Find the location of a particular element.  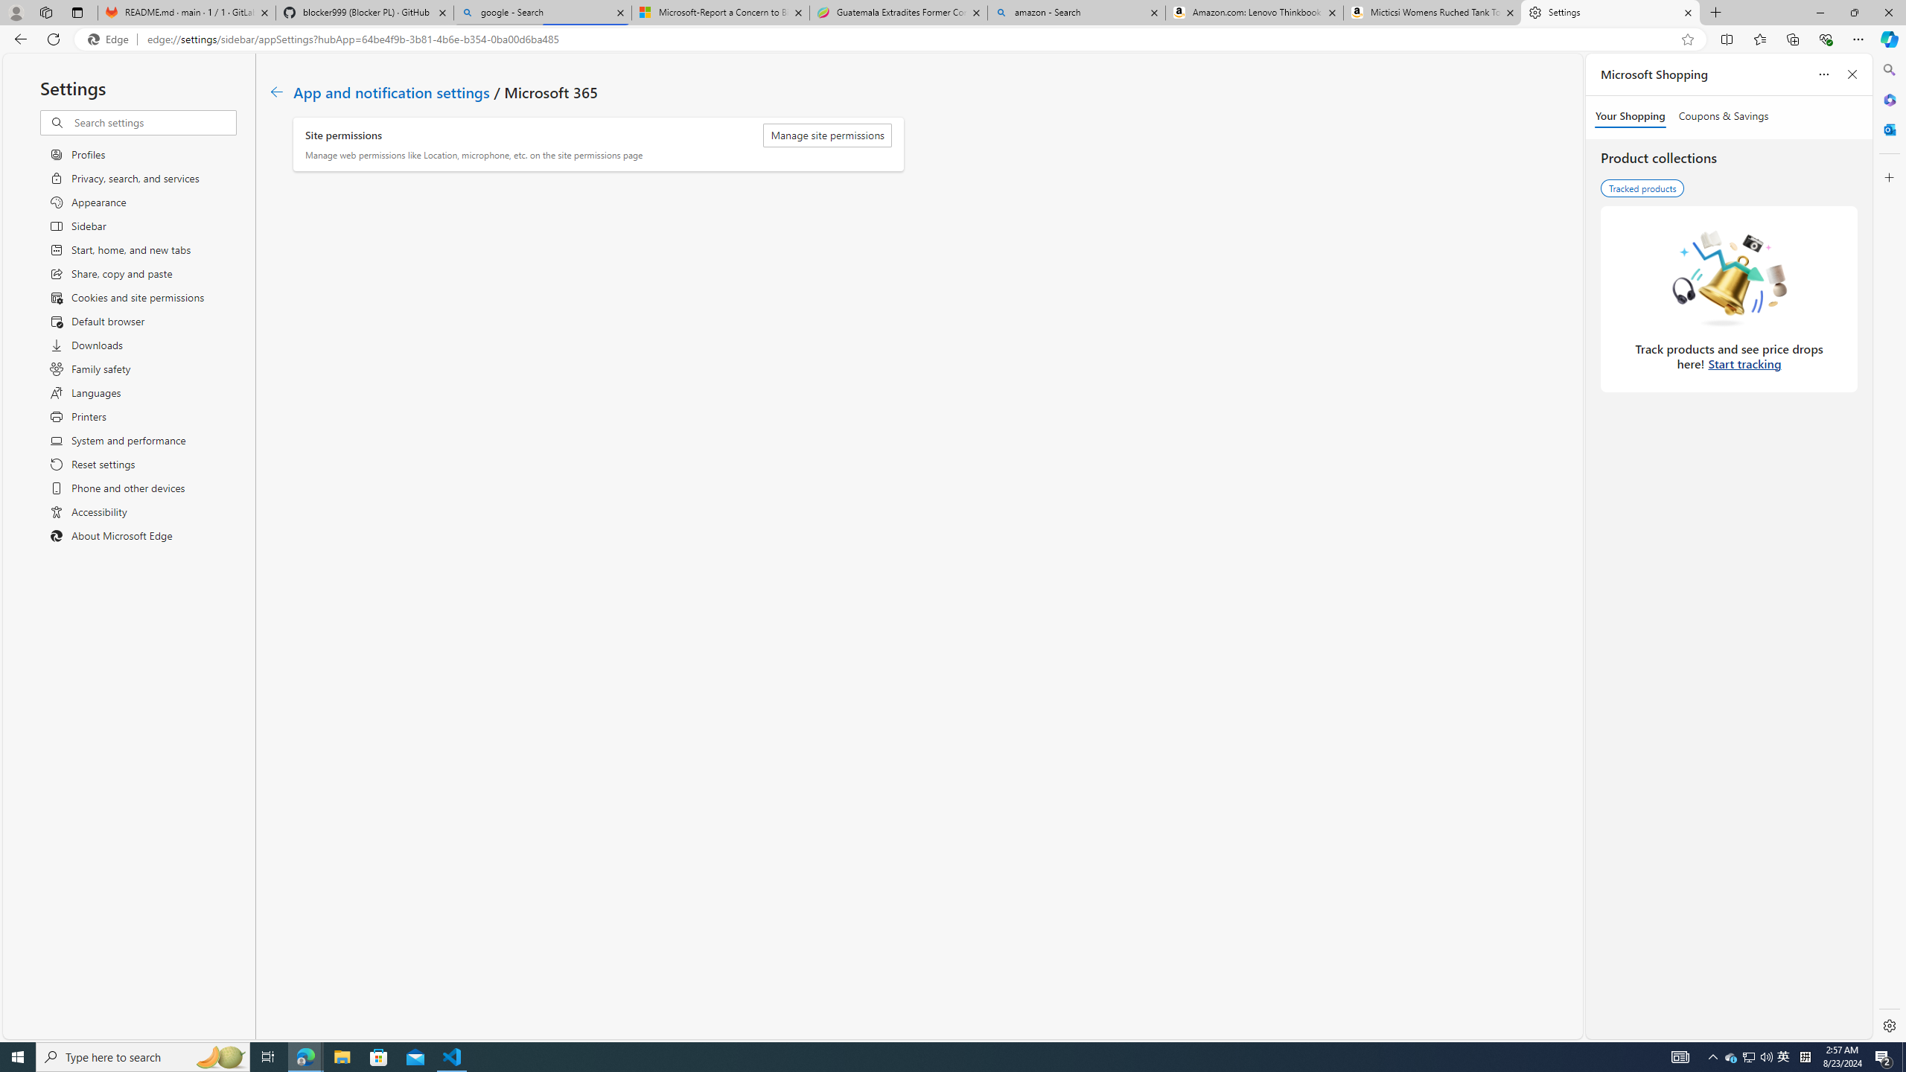

Go back to App and notification settings page. is located at coordinates (276, 92).